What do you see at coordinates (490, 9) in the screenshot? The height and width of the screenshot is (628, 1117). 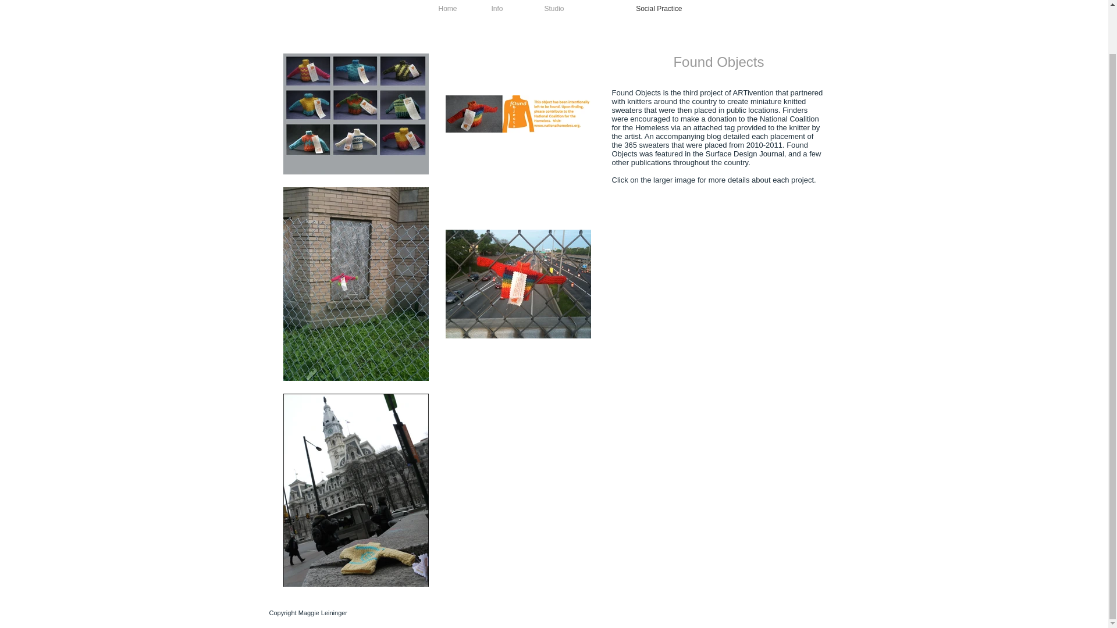 I see `Info` at bounding box center [490, 9].